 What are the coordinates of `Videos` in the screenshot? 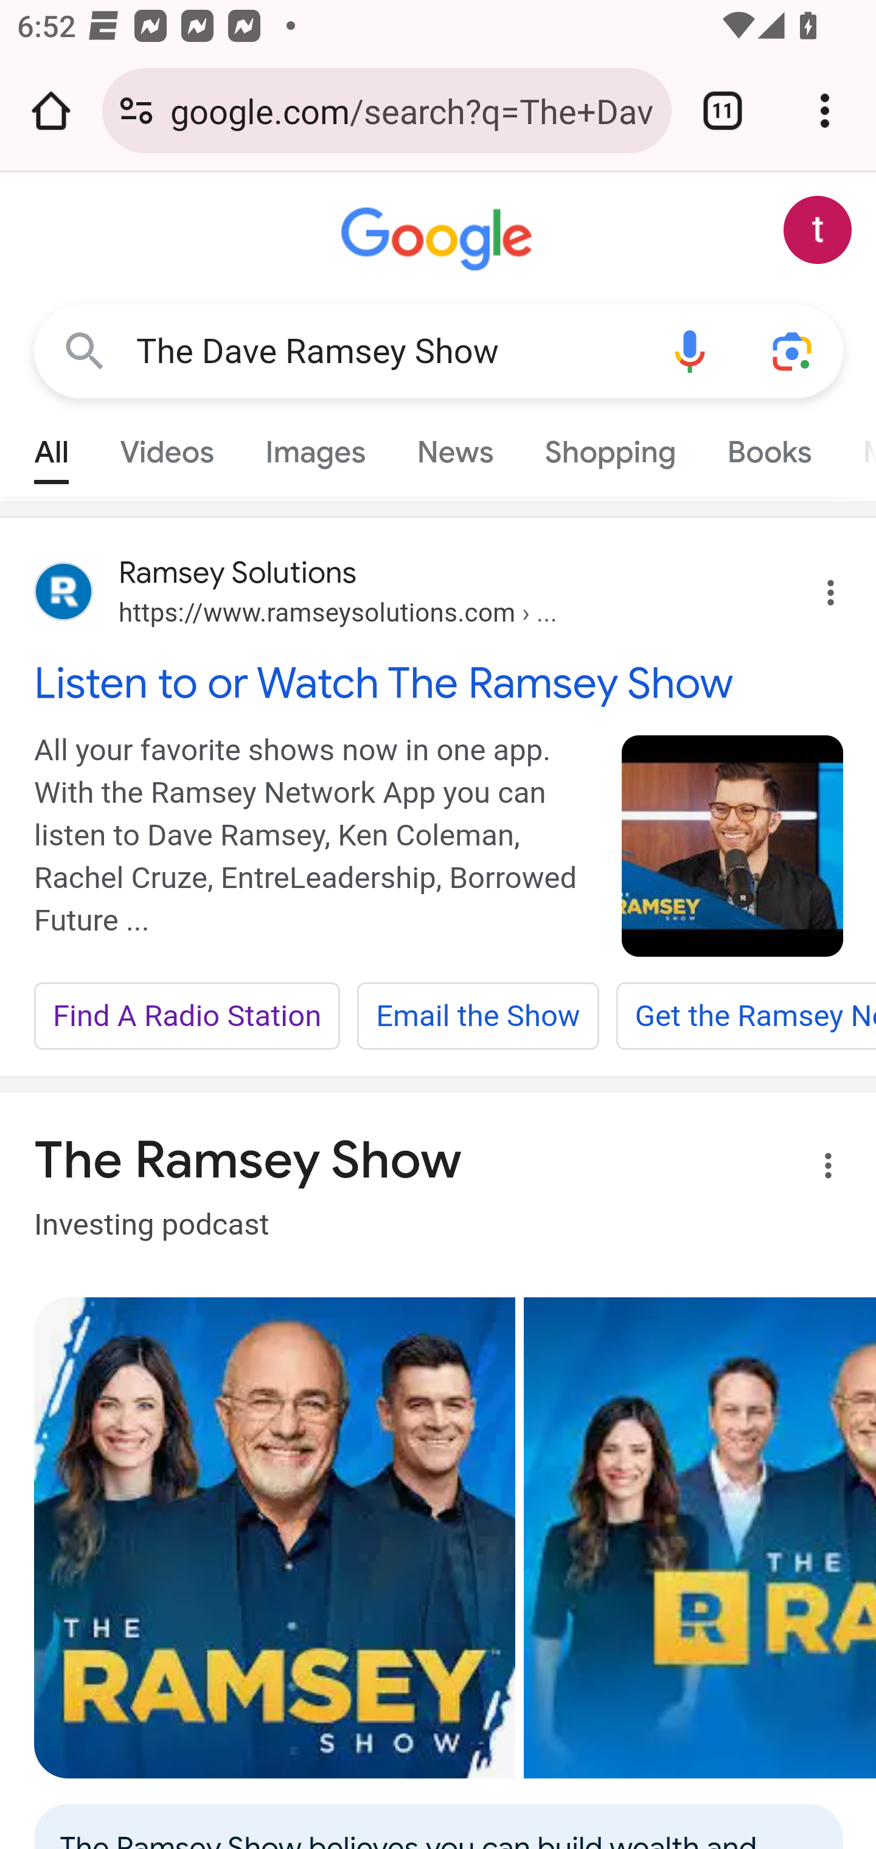 It's located at (167, 446).